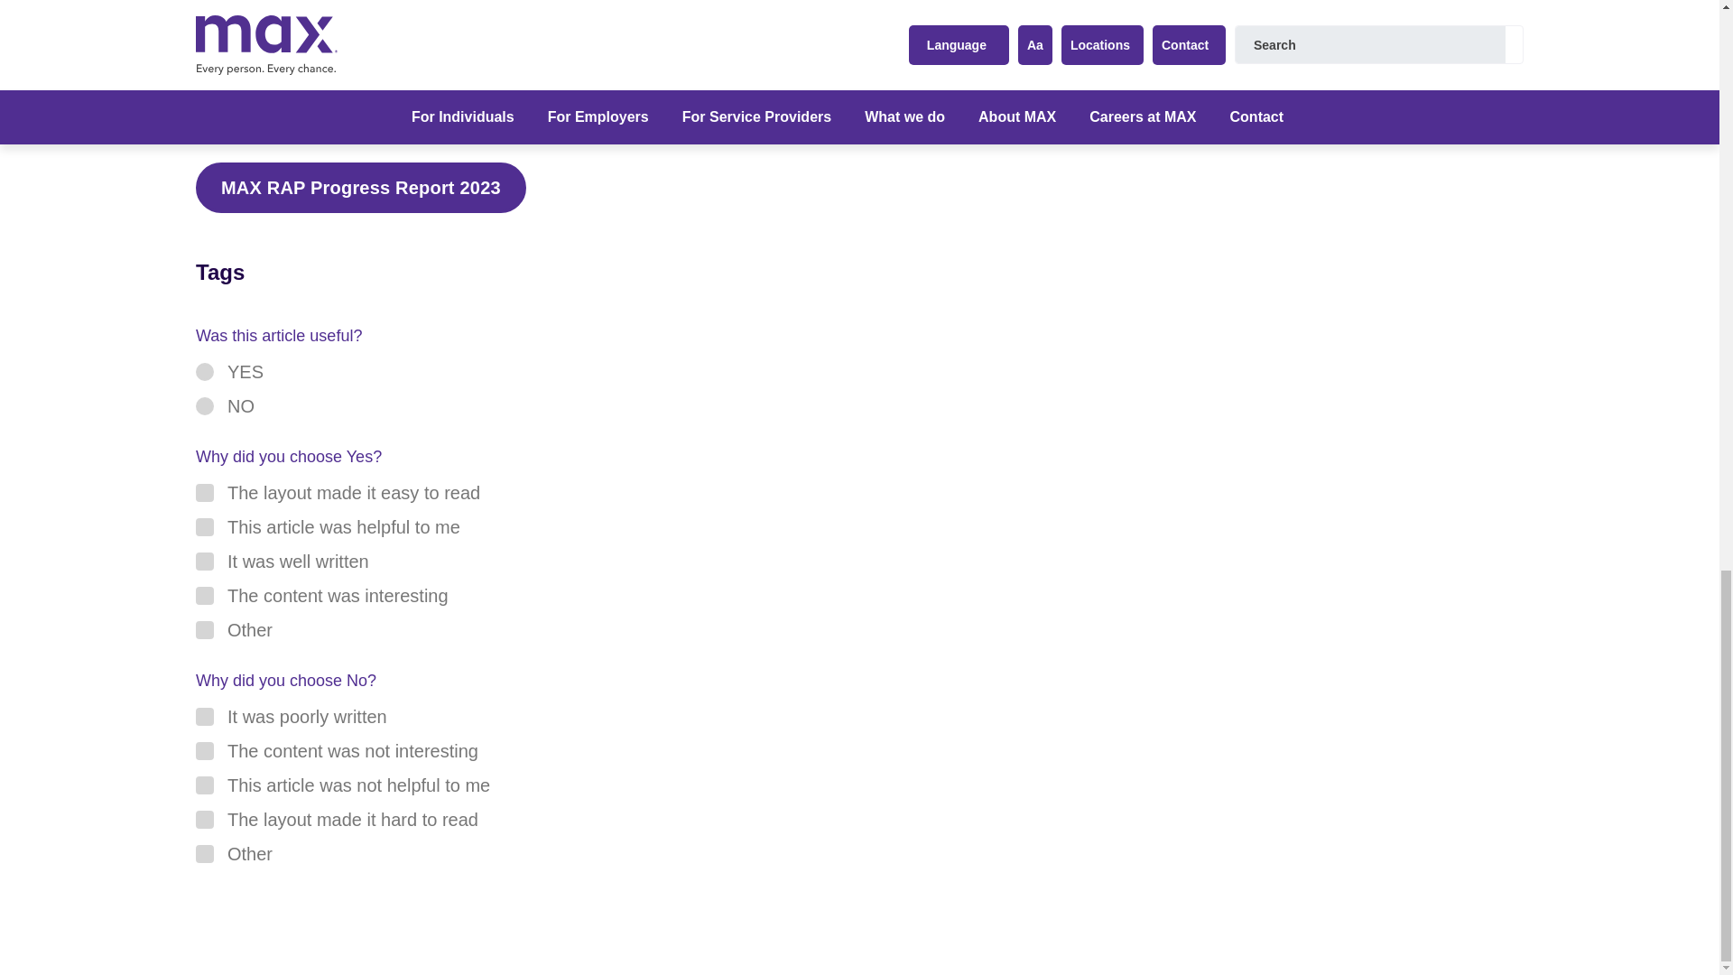 This screenshot has height=975, width=1733. I want to click on The content was interesting, so click(204, 596).